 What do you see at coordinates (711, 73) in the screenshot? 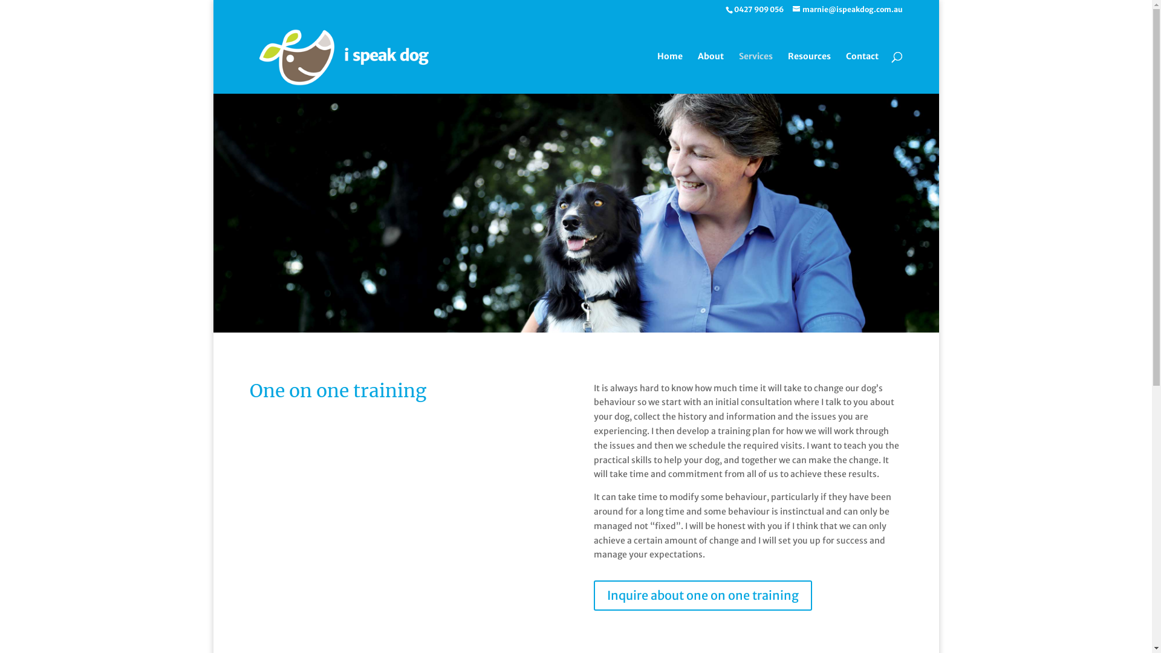
I see `About` at bounding box center [711, 73].